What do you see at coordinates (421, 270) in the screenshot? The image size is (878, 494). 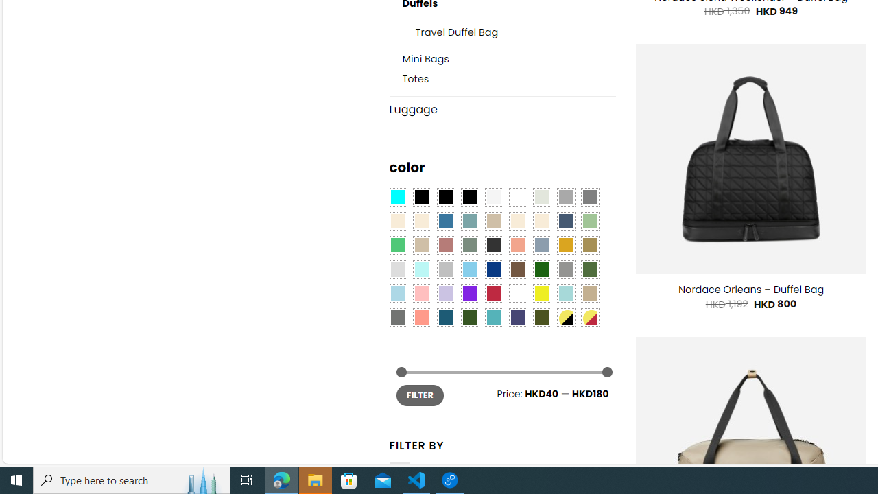 I see `Mint` at bounding box center [421, 270].